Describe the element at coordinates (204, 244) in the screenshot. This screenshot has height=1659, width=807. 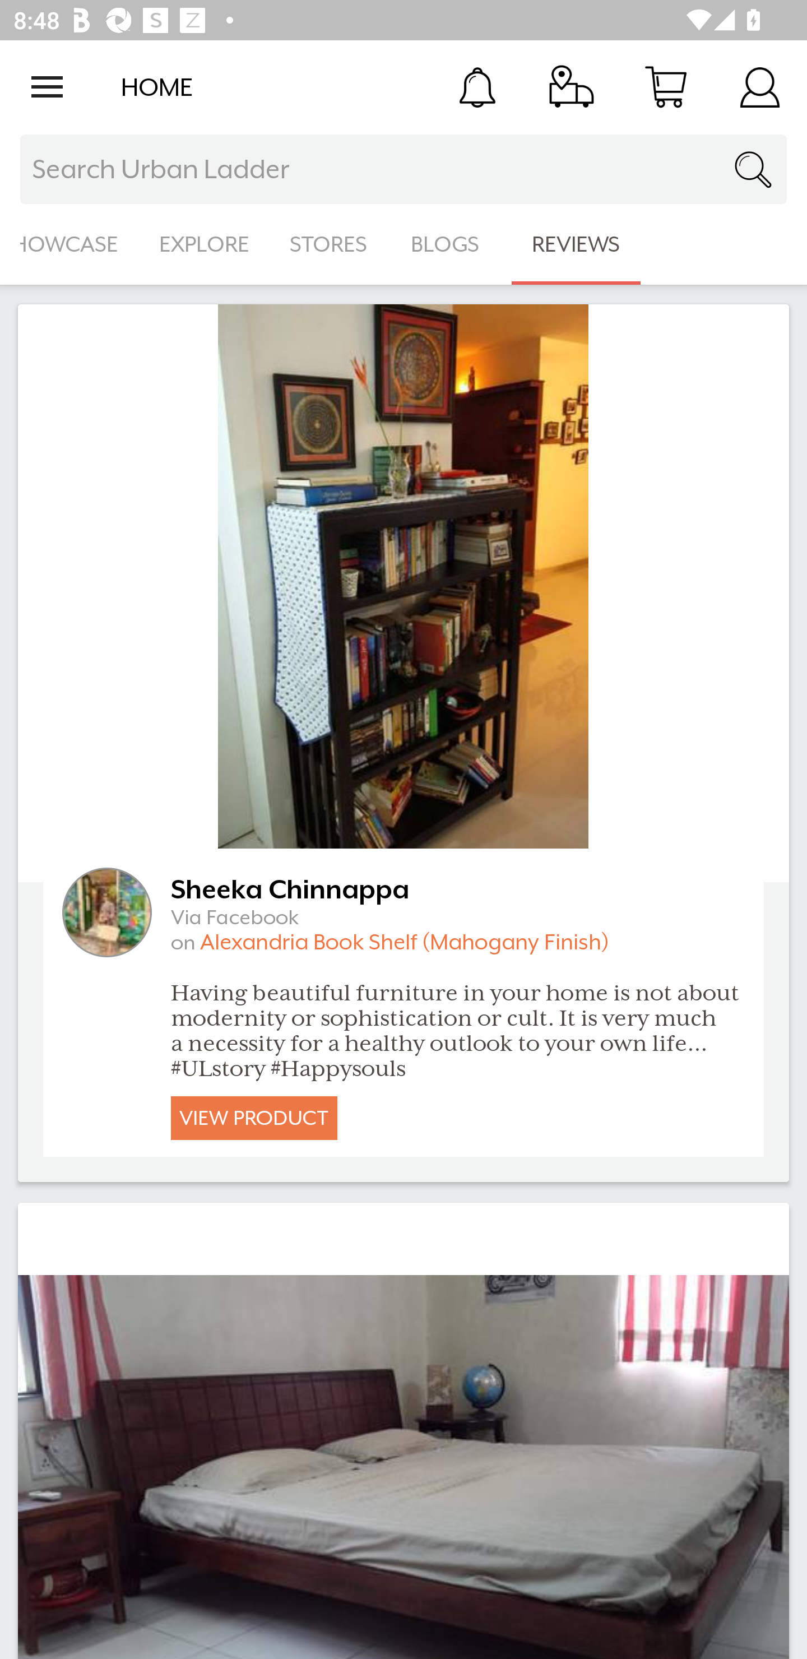
I see `EXPLORE` at that location.